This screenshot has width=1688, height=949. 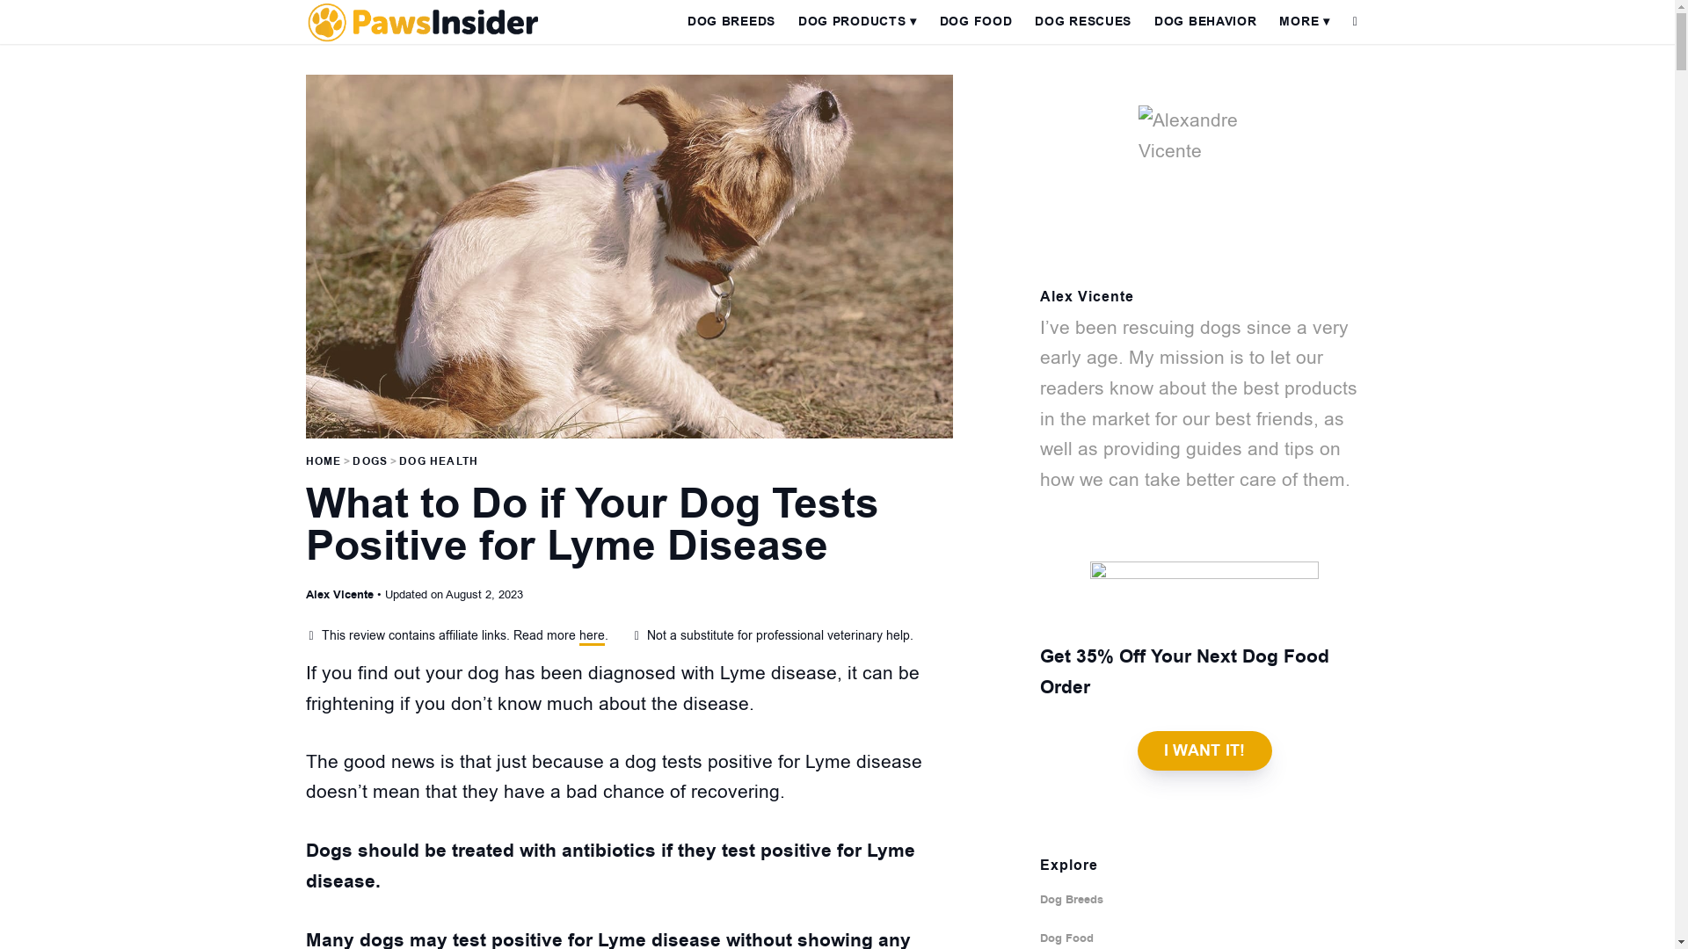 What do you see at coordinates (1082, 21) in the screenshot?
I see `DOG RESCUES` at bounding box center [1082, 21].